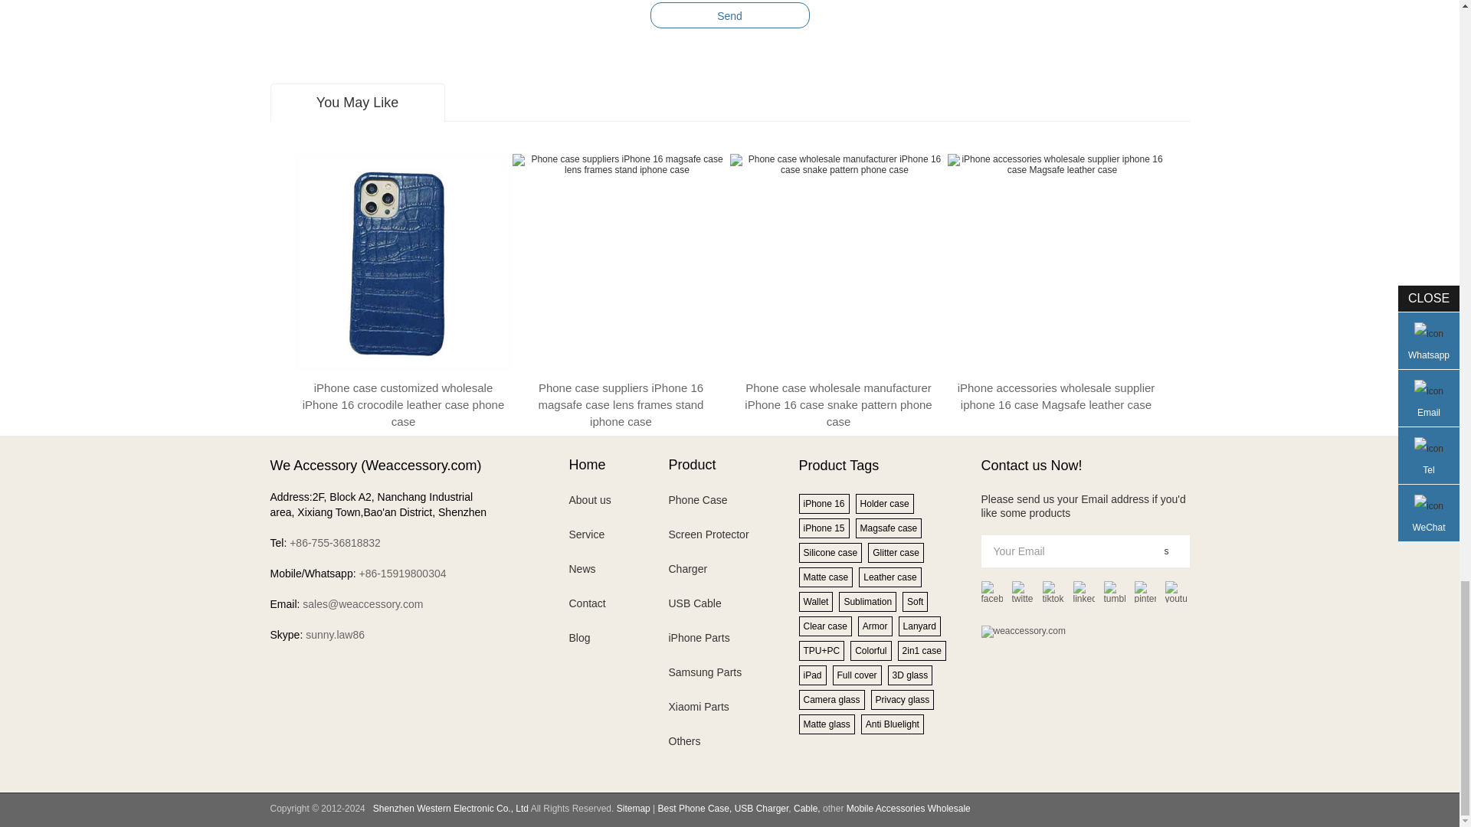  I want to click on s, so click(1166, 551).